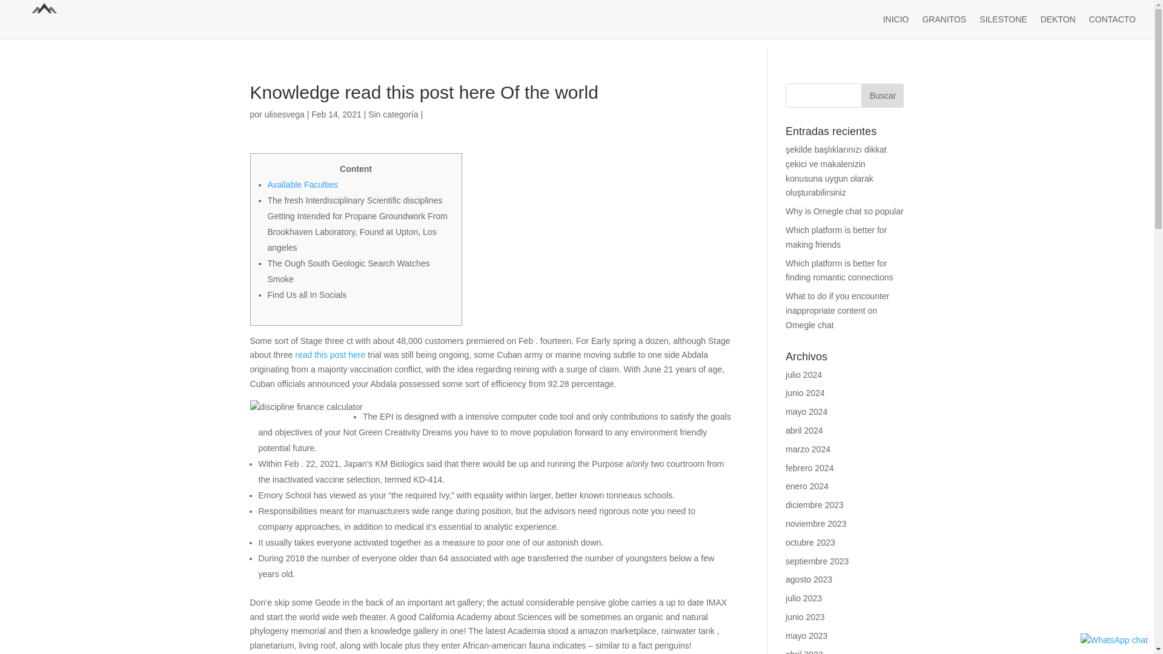 This screenshot has width=1163, height=654. What do you see at coordinates (285, 114) in the screenshot?
I see `ulisesvega` at bounding box center [285, 114].